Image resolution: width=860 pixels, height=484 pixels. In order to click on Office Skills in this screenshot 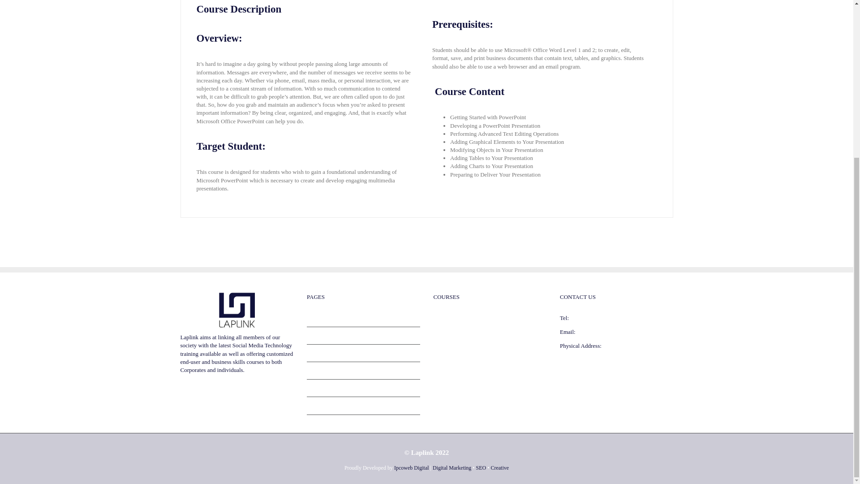, I will do `click(448, 332)`.